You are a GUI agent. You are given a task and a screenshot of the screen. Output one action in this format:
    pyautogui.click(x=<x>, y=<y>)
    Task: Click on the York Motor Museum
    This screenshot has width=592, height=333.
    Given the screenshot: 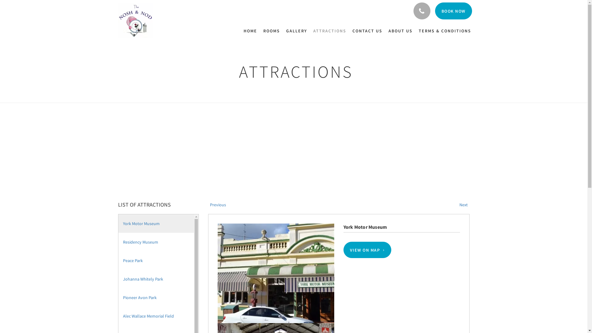 What is the action you would take?
    pyautogui.click(x=156, y=224)
    